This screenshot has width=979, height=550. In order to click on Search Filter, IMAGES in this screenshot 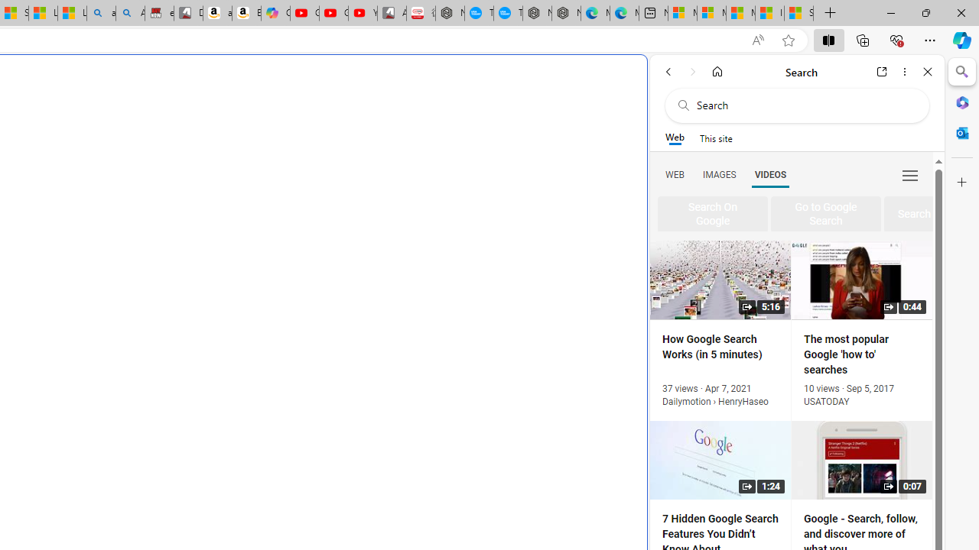, I will do `click(719, 174)`.